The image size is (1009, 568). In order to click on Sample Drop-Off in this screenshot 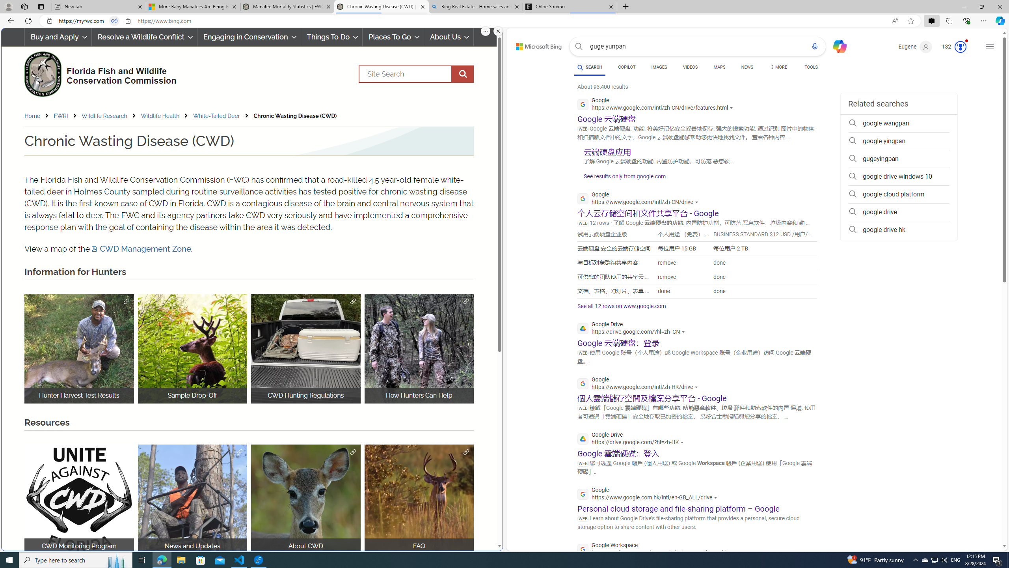, I will do `click(192, 348)`.